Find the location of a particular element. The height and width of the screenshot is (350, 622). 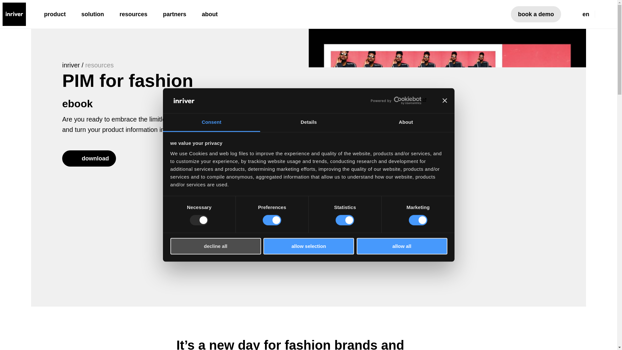

Consent is located at coordinates (211, 122).